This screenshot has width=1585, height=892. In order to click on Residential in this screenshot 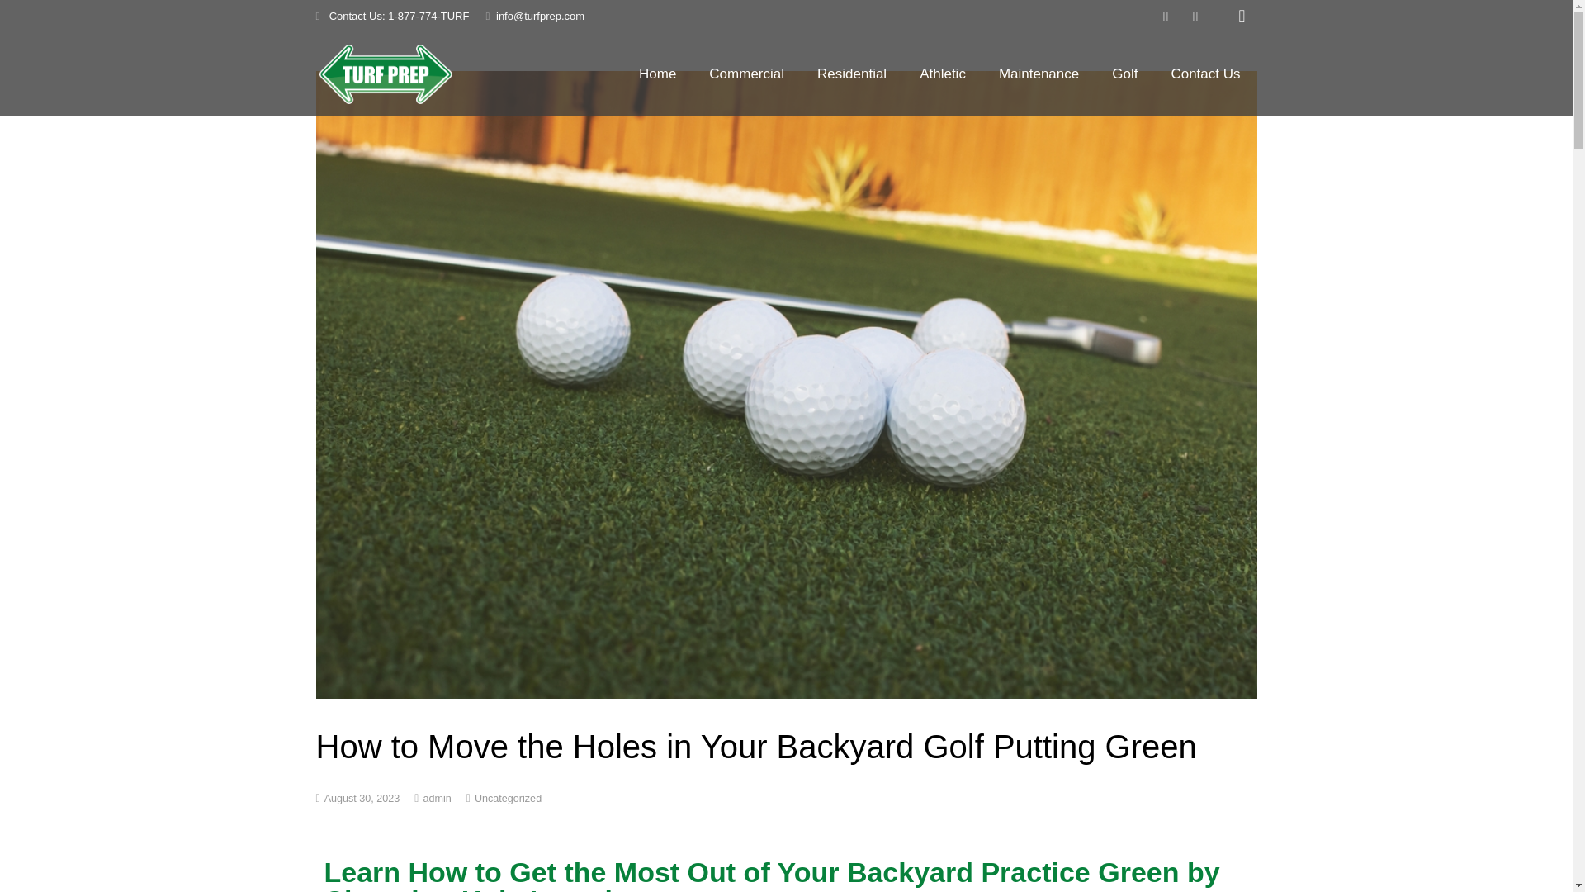, I will do `click(852, 74)`.